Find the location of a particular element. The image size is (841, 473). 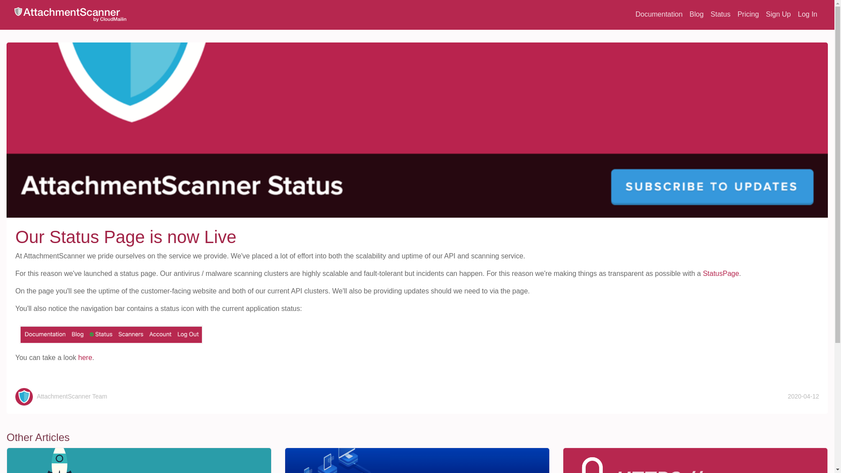

Log In is located at coordinates (808, 14).